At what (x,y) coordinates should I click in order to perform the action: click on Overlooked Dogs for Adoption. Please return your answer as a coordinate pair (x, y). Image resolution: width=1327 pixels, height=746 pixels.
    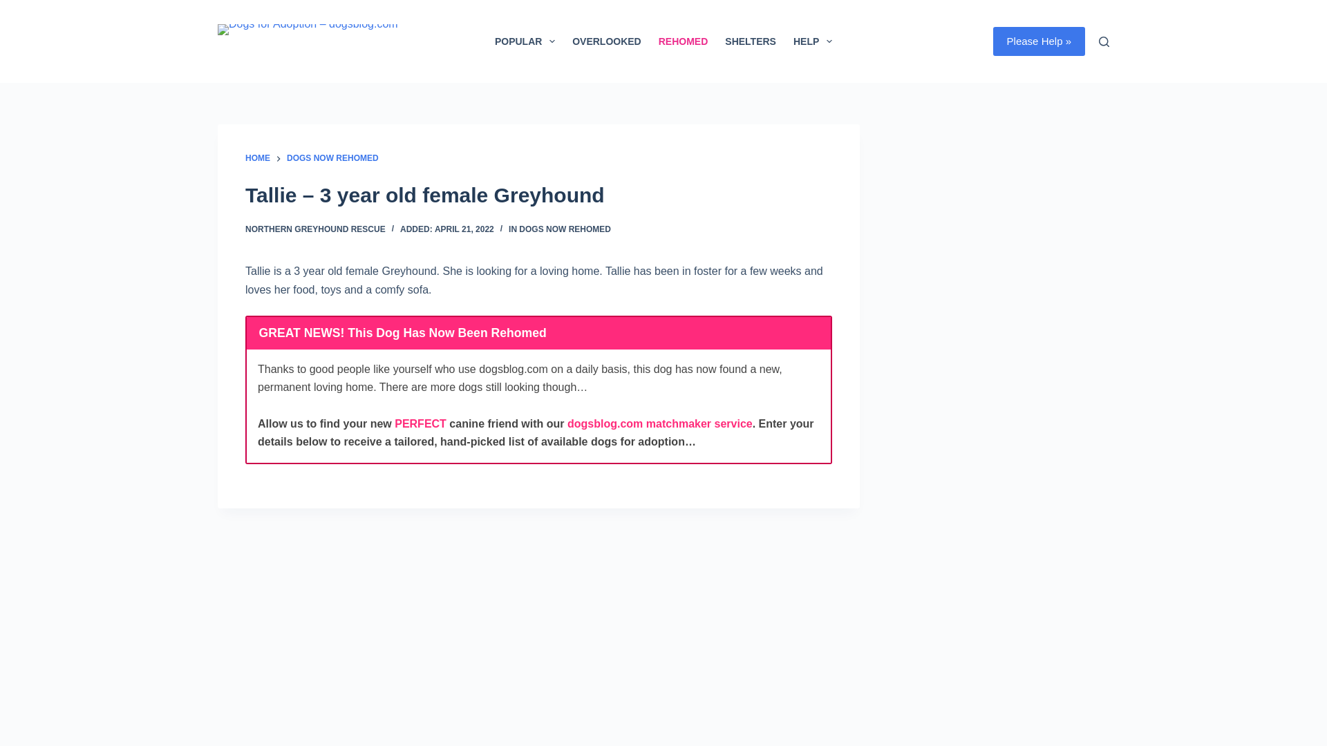
    Looking at the image, I should click on (607, 41).